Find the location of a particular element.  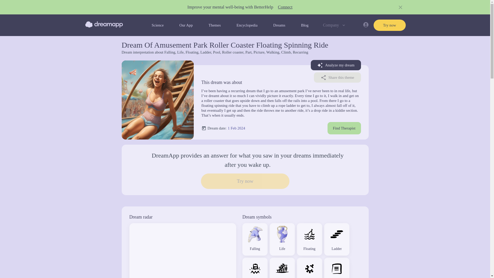

Try now is located at coordinates (390, 25).